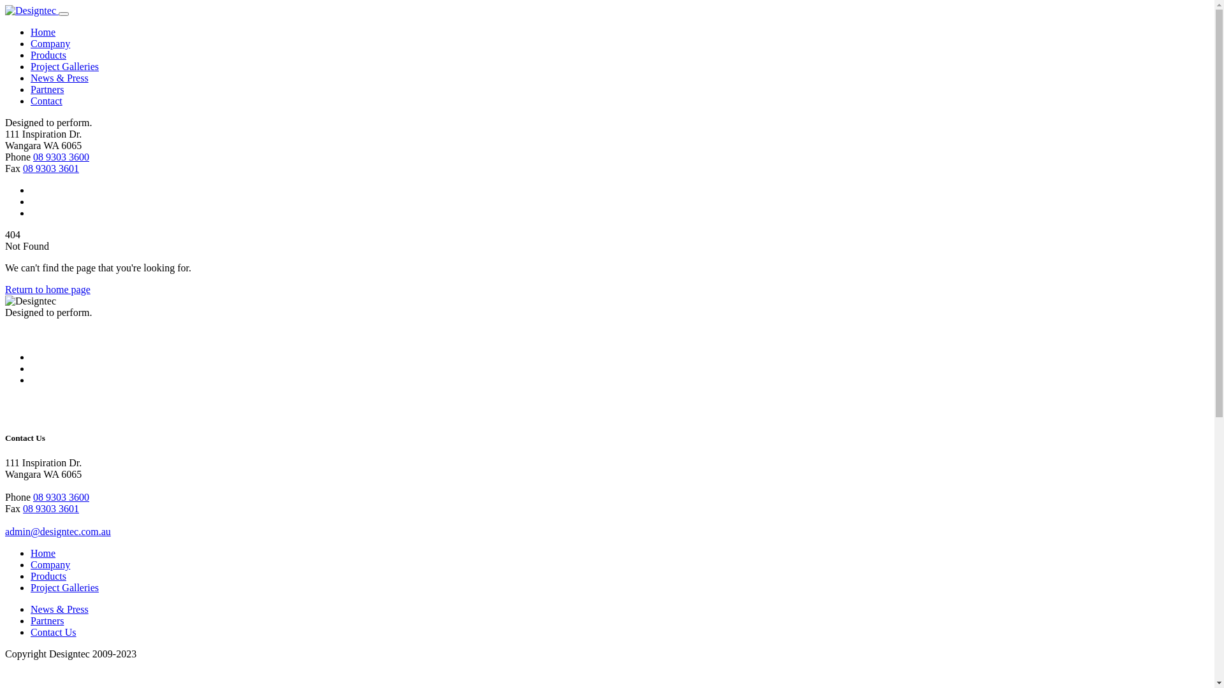 Image resolution: width=1224 pixels, height=688 pixels. Describe the element at coordinates (47, 101) in the screenshot. I see `Contact` at that location.